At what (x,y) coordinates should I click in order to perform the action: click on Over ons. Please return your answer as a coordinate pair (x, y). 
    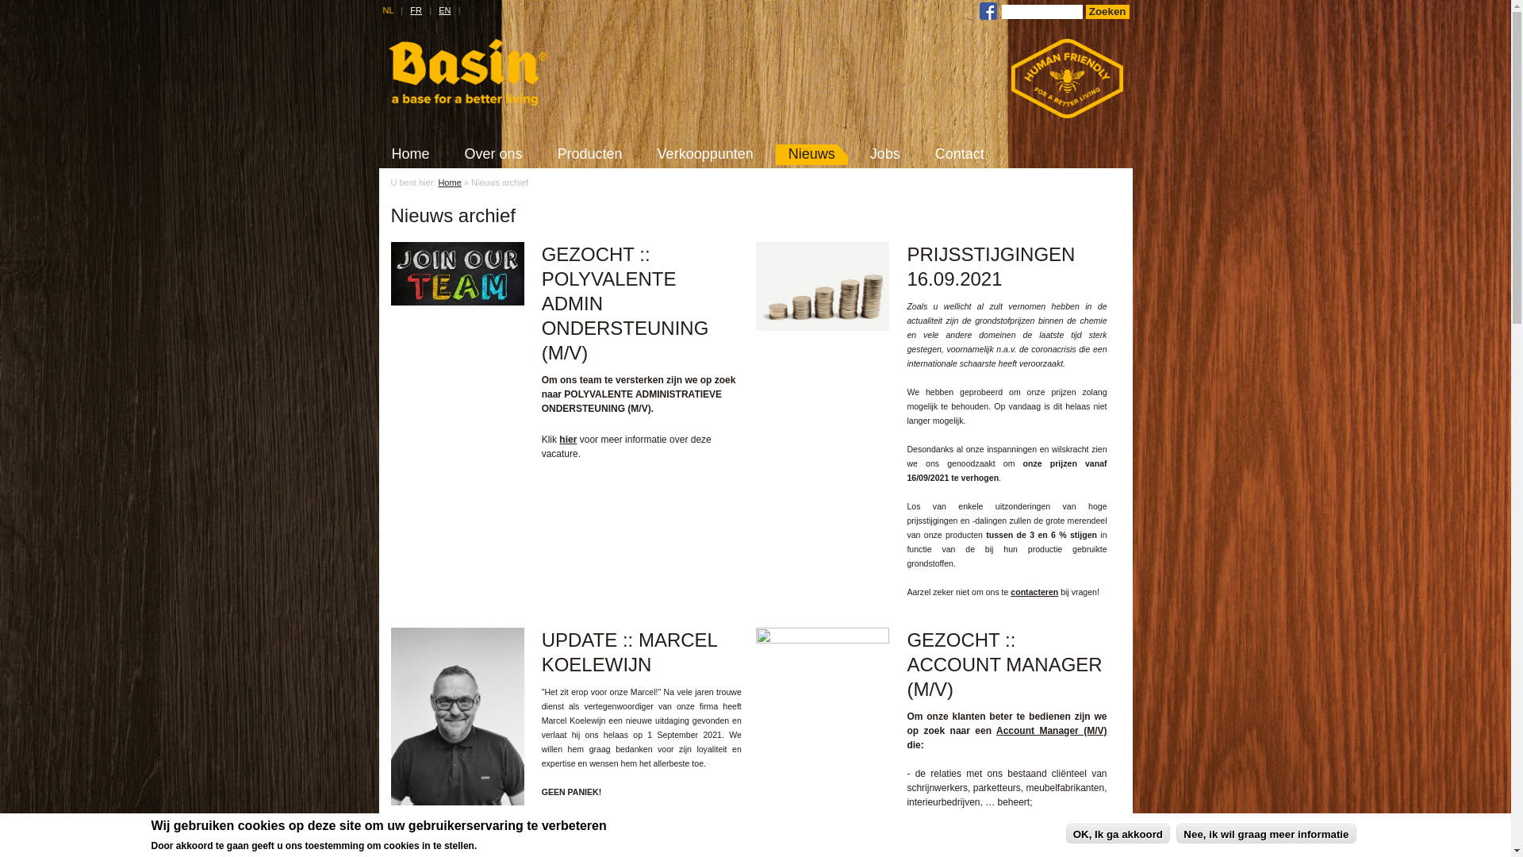
    Looking at the image, I should click on (493, 154).